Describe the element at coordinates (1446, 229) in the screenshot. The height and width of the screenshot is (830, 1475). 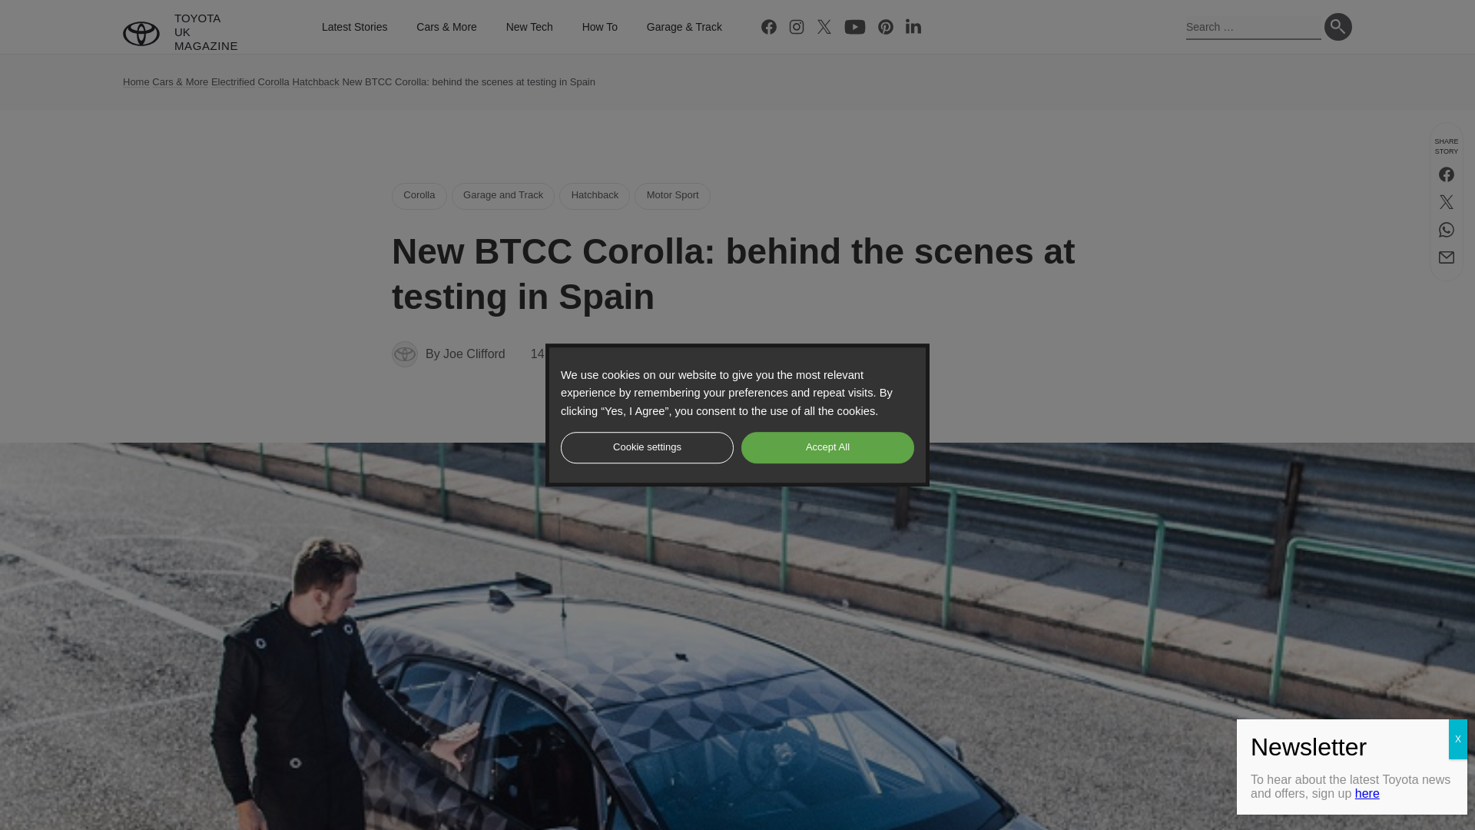
I see `Click to share on WhatsApp` at that location.